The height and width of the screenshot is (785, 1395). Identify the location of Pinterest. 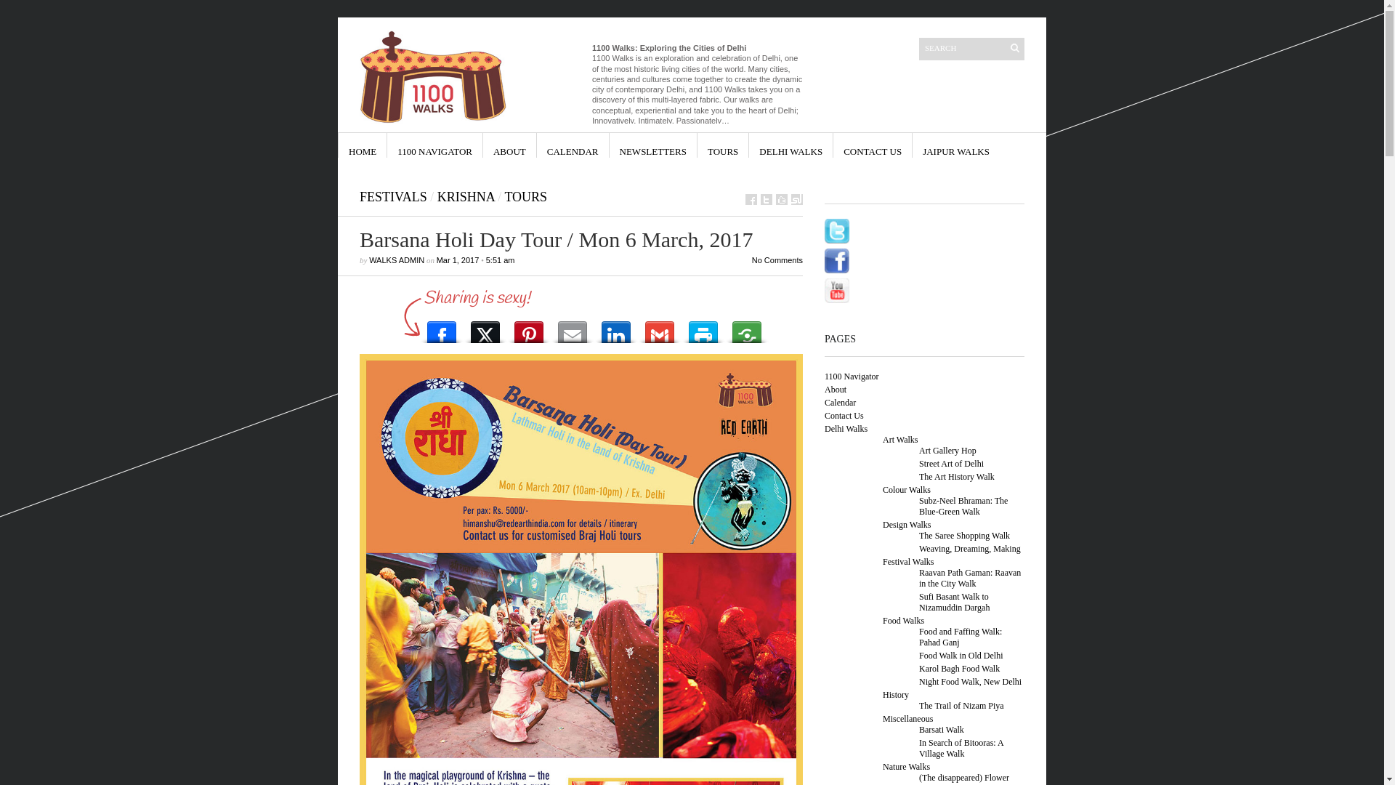
(529, 329).